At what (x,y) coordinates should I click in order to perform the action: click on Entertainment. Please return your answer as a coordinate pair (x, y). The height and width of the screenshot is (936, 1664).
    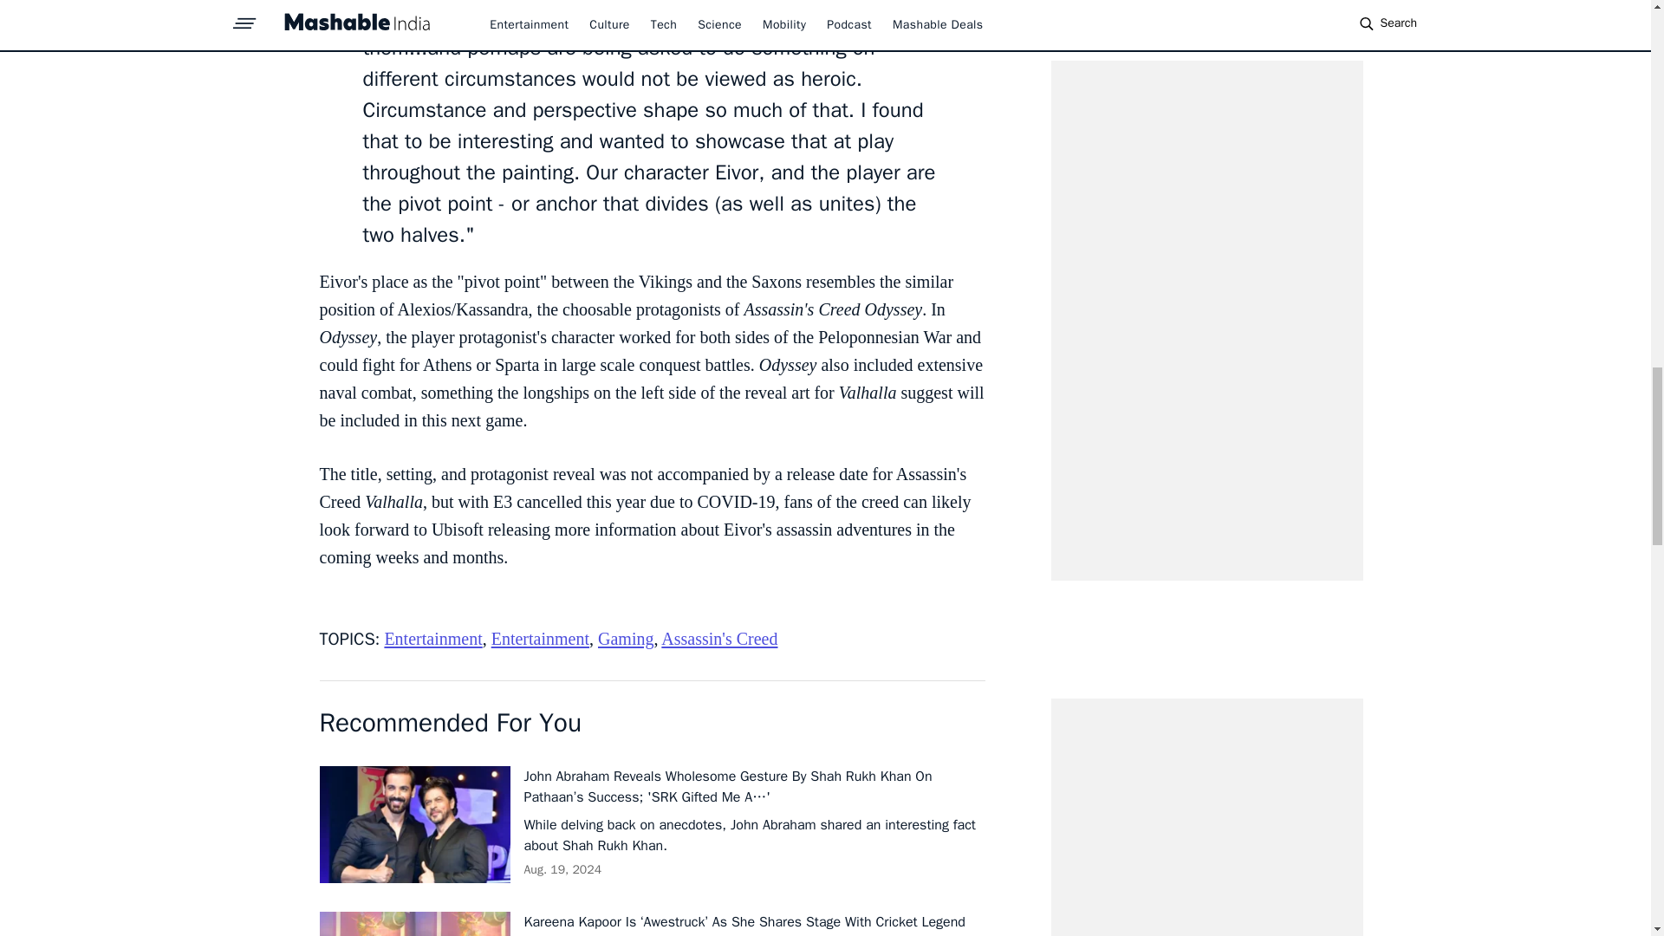
    Looking at the image, I should click on (433, 638).